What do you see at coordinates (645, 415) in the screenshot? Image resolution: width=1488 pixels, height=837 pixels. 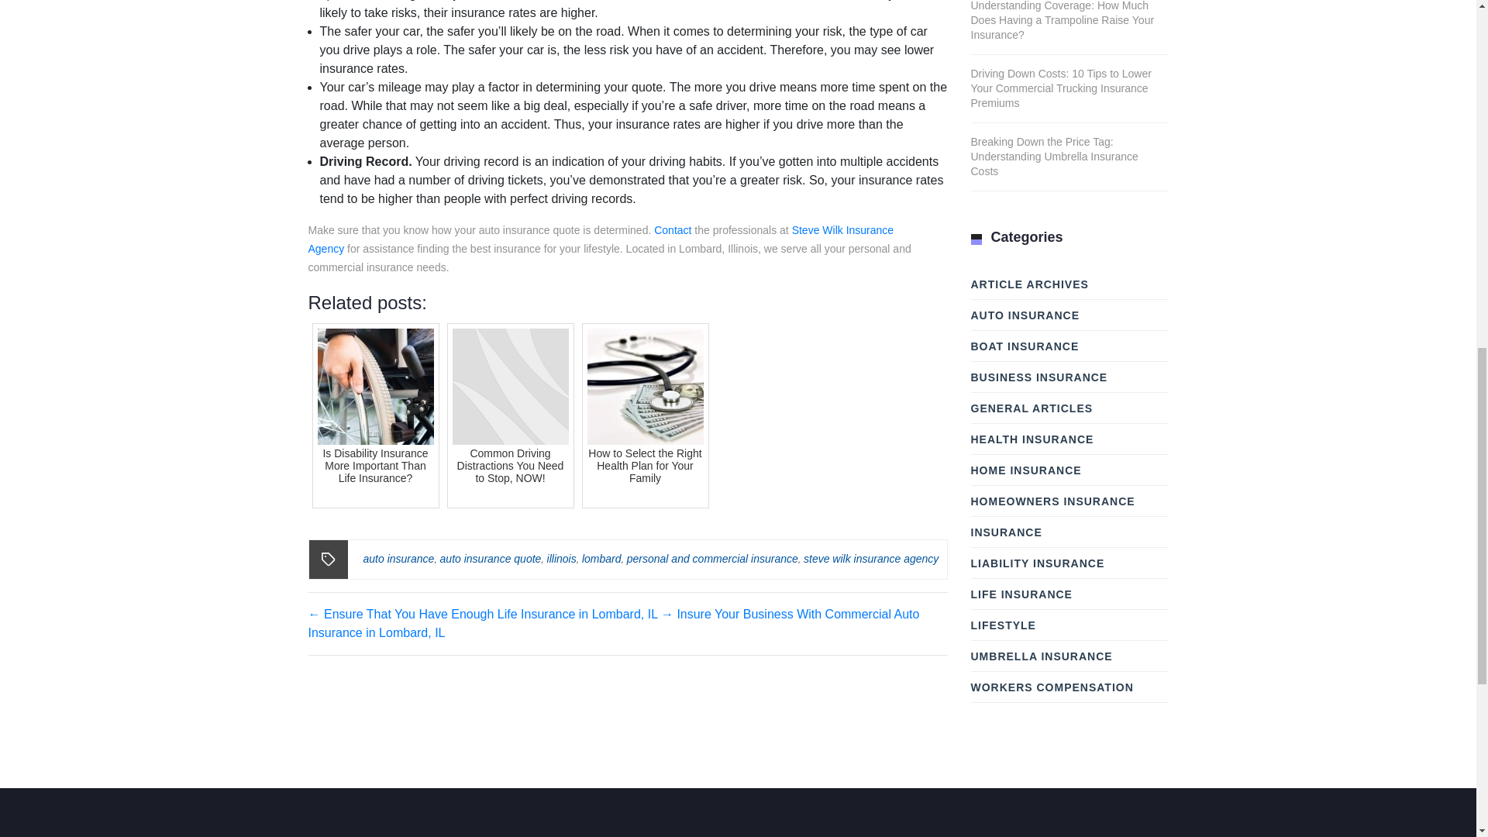 I see `How to Select the Right Health Plan for Your Family` at bounding box center [645, 415].